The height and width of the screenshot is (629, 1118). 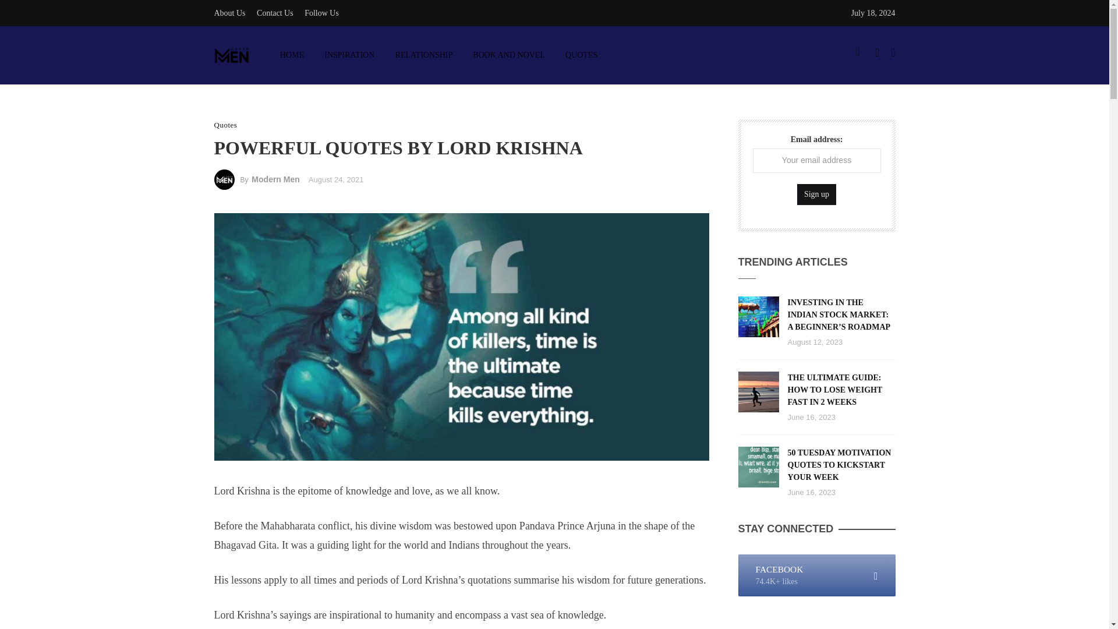 I want to click on August 12, 2023 at 4:36 pm, so click(x=815, y=342).